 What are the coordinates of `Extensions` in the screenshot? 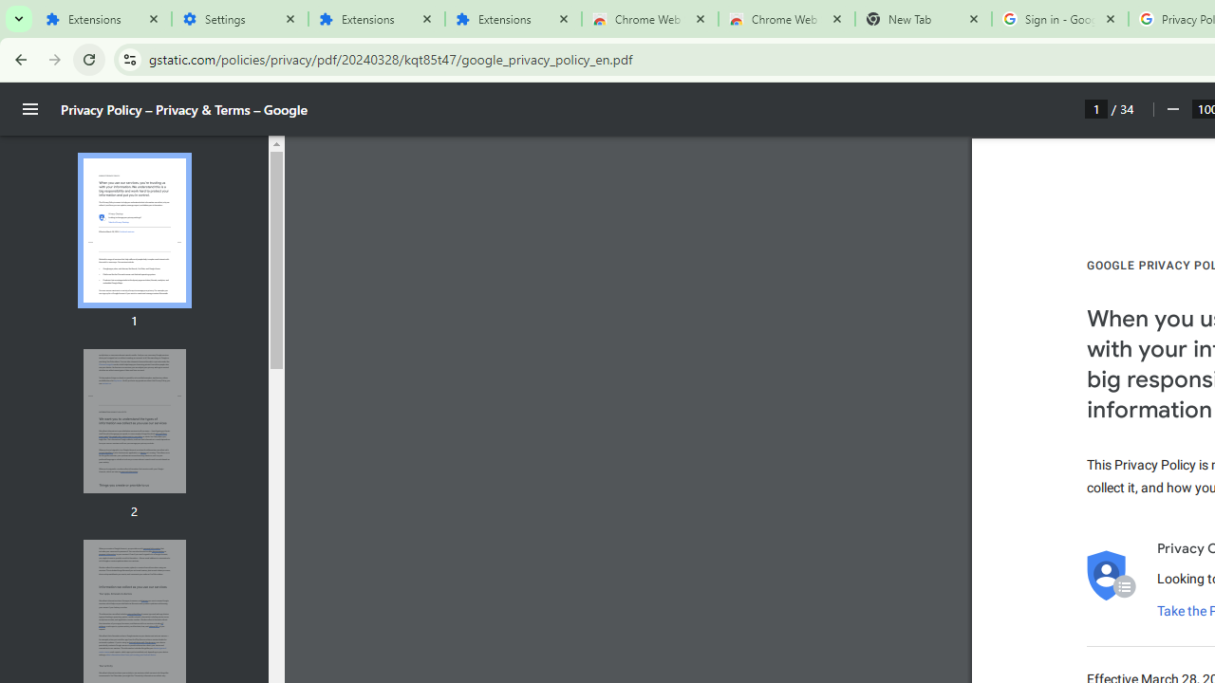 It's located at (513, 19).